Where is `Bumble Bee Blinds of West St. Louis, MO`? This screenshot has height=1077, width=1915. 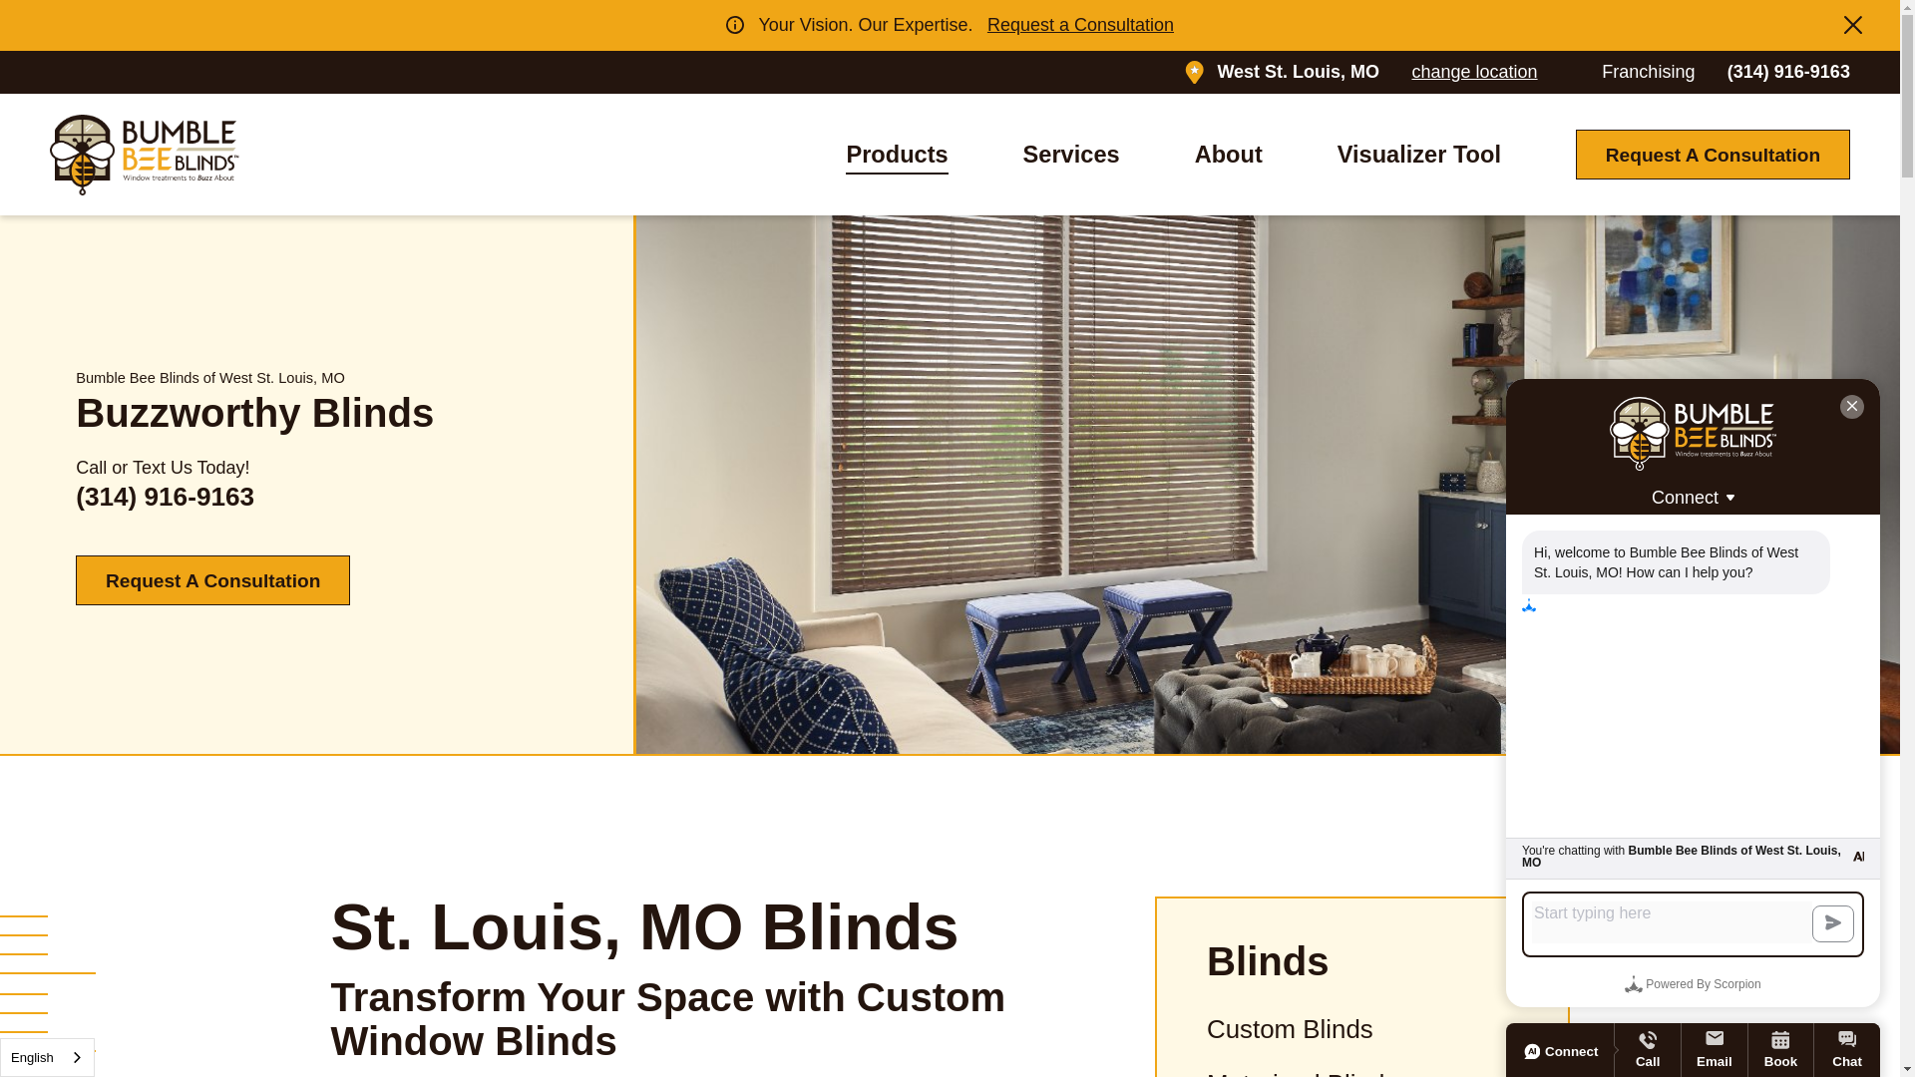 Bumble Bee Blinds of West St. Louis, MO is located at coordinates (144, 154).